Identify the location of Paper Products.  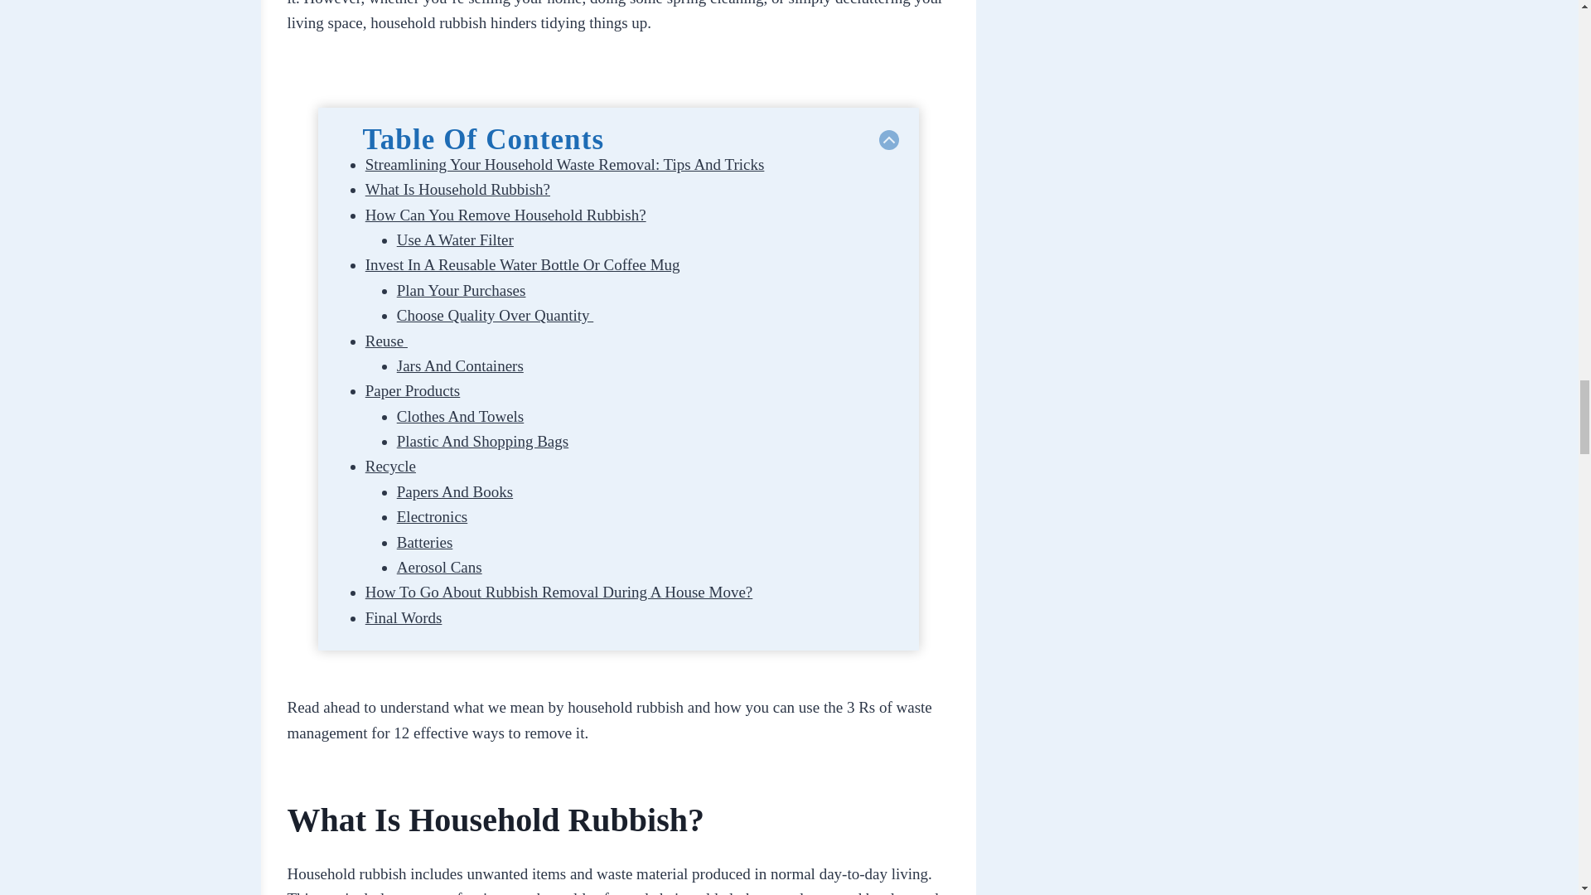
(413, 390).